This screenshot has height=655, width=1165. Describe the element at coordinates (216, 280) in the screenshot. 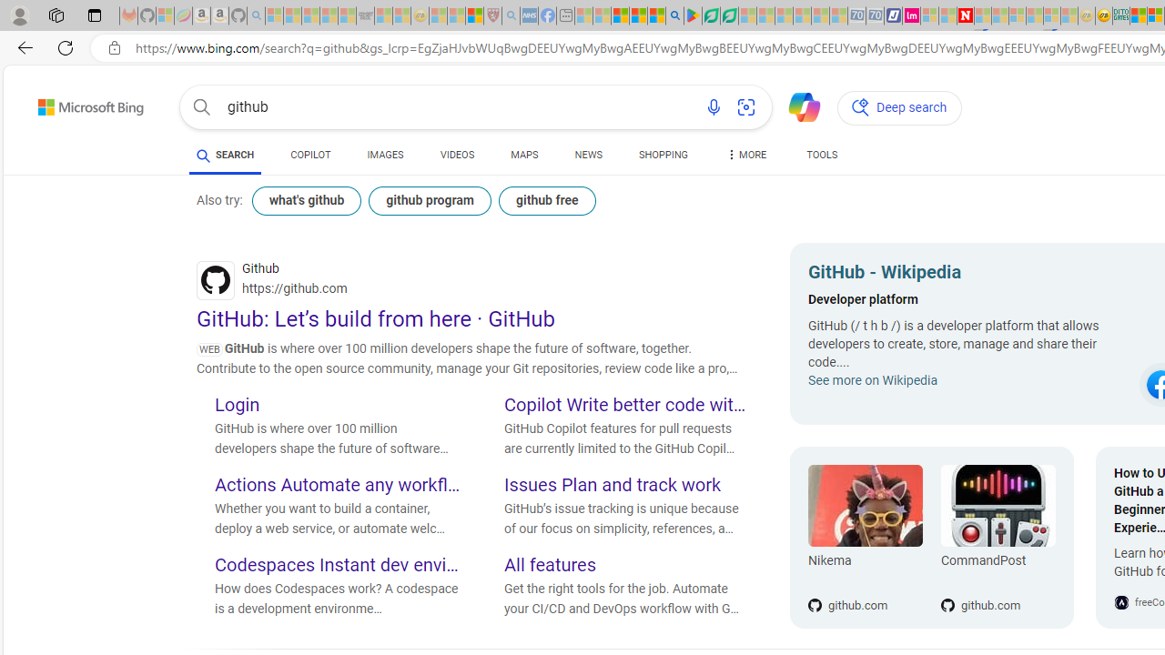

I see `Global web icon` at that location.